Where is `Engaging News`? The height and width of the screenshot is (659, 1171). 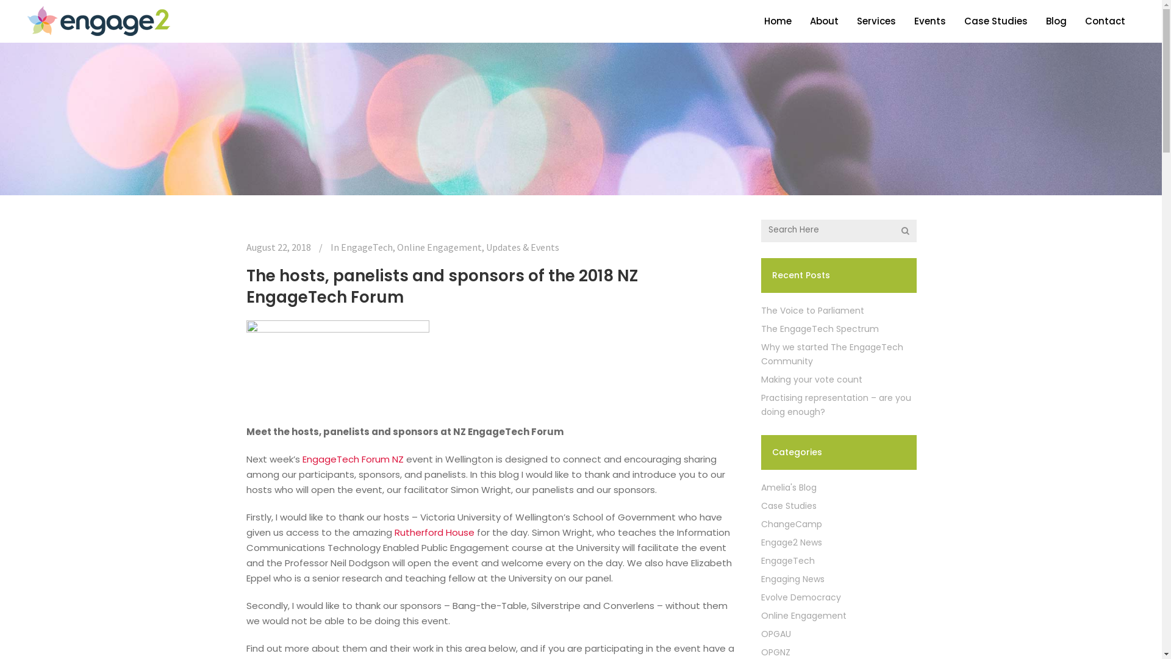 Engaging News is located at coordinates (793, 579).